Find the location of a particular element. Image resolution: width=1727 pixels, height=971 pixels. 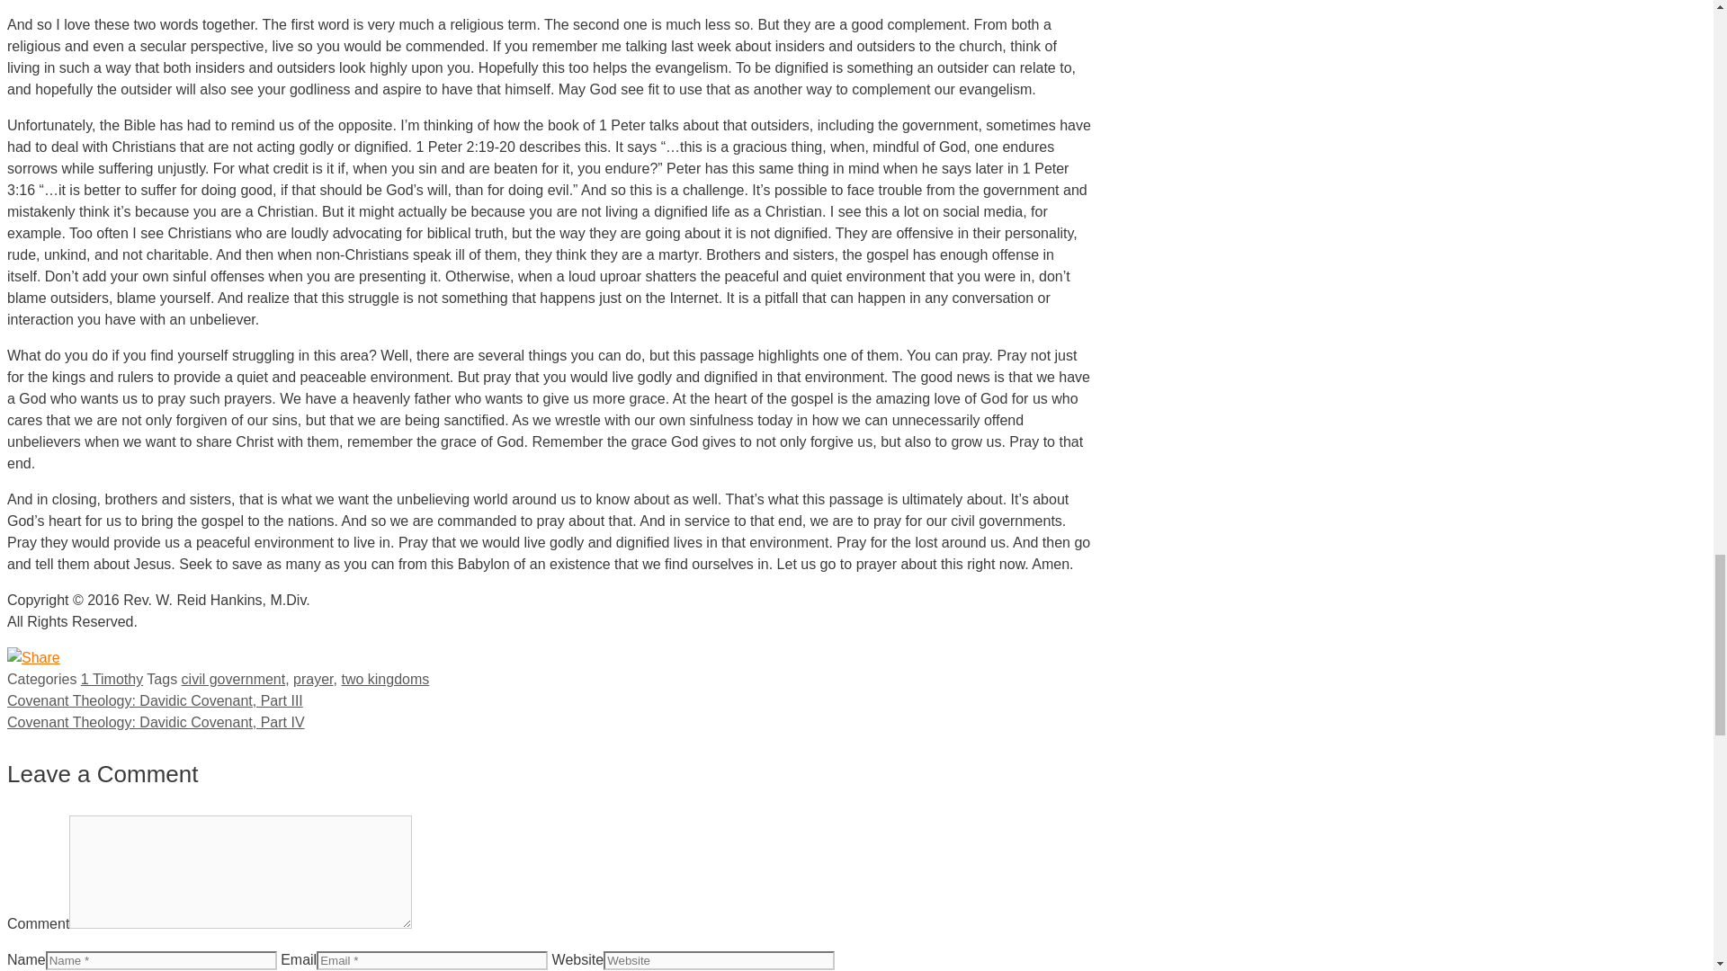

Covenant Theology: Davidic Covenant, Part IV is located at coordinates (156, 722).